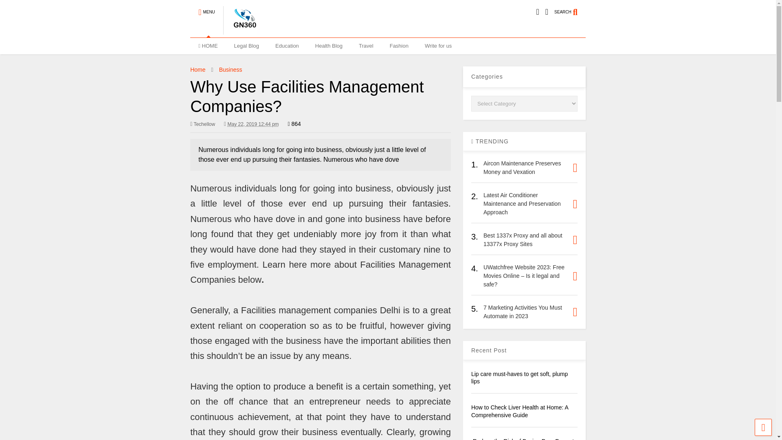  Describe the element at coordinates (253, 124) in the screenshot. I see `June 27, 2023 7:30 pm` at that location.